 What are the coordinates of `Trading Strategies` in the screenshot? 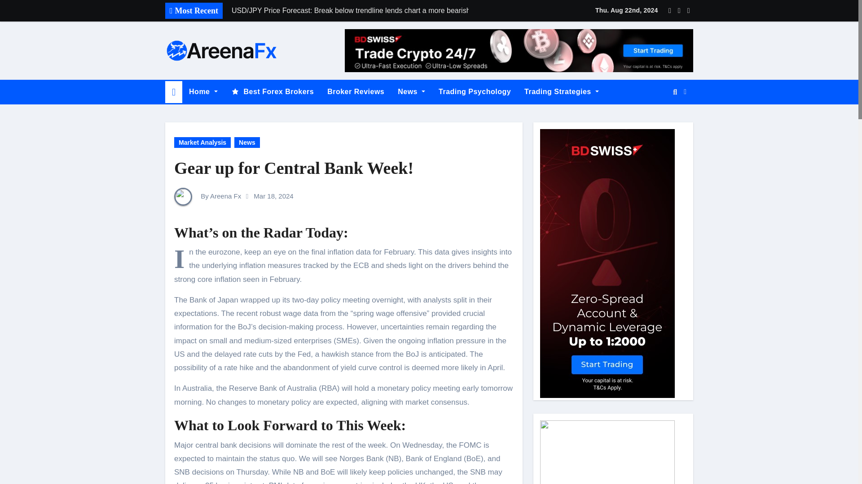 It's located at (562, 91).